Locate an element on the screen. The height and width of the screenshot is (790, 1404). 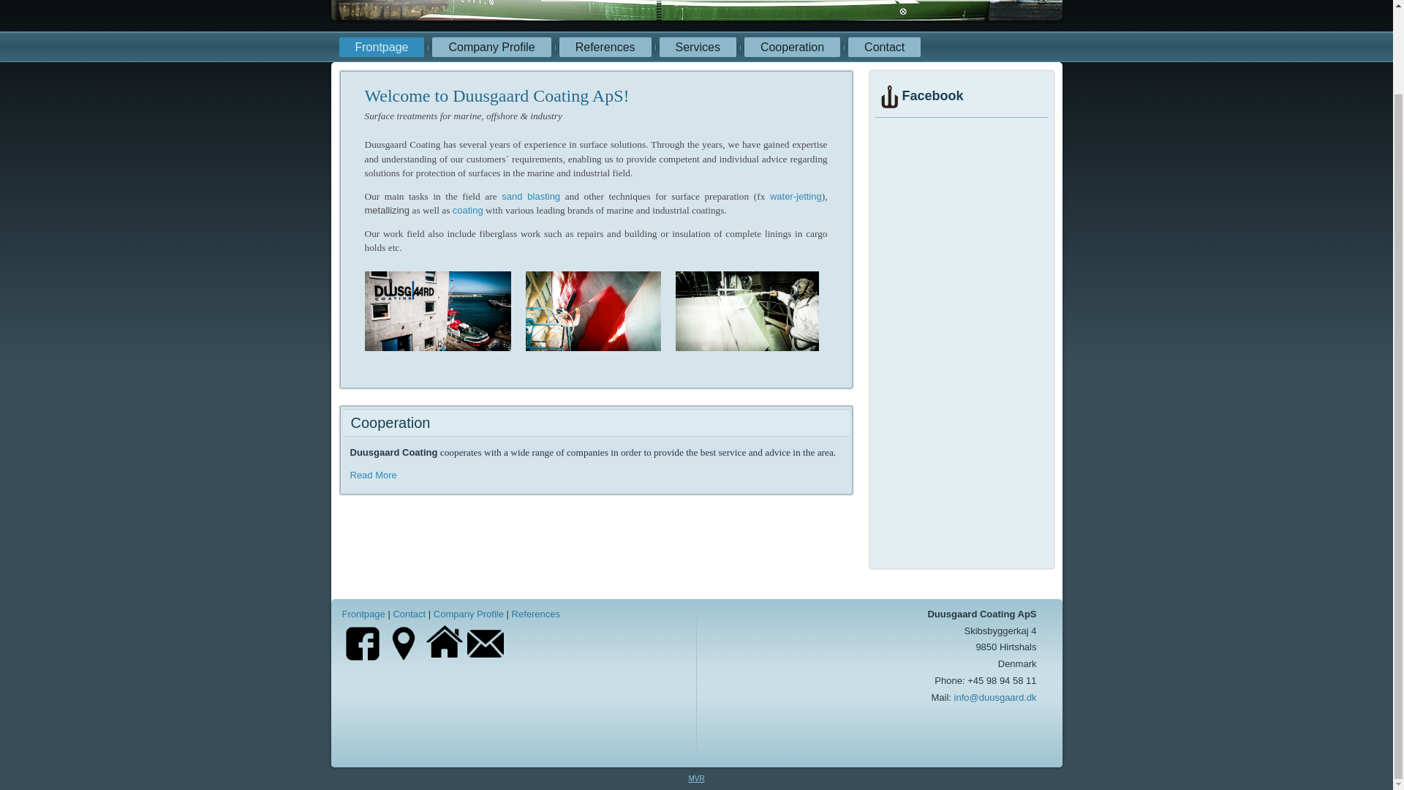
Frontpage is located at coordinates (382, 47).